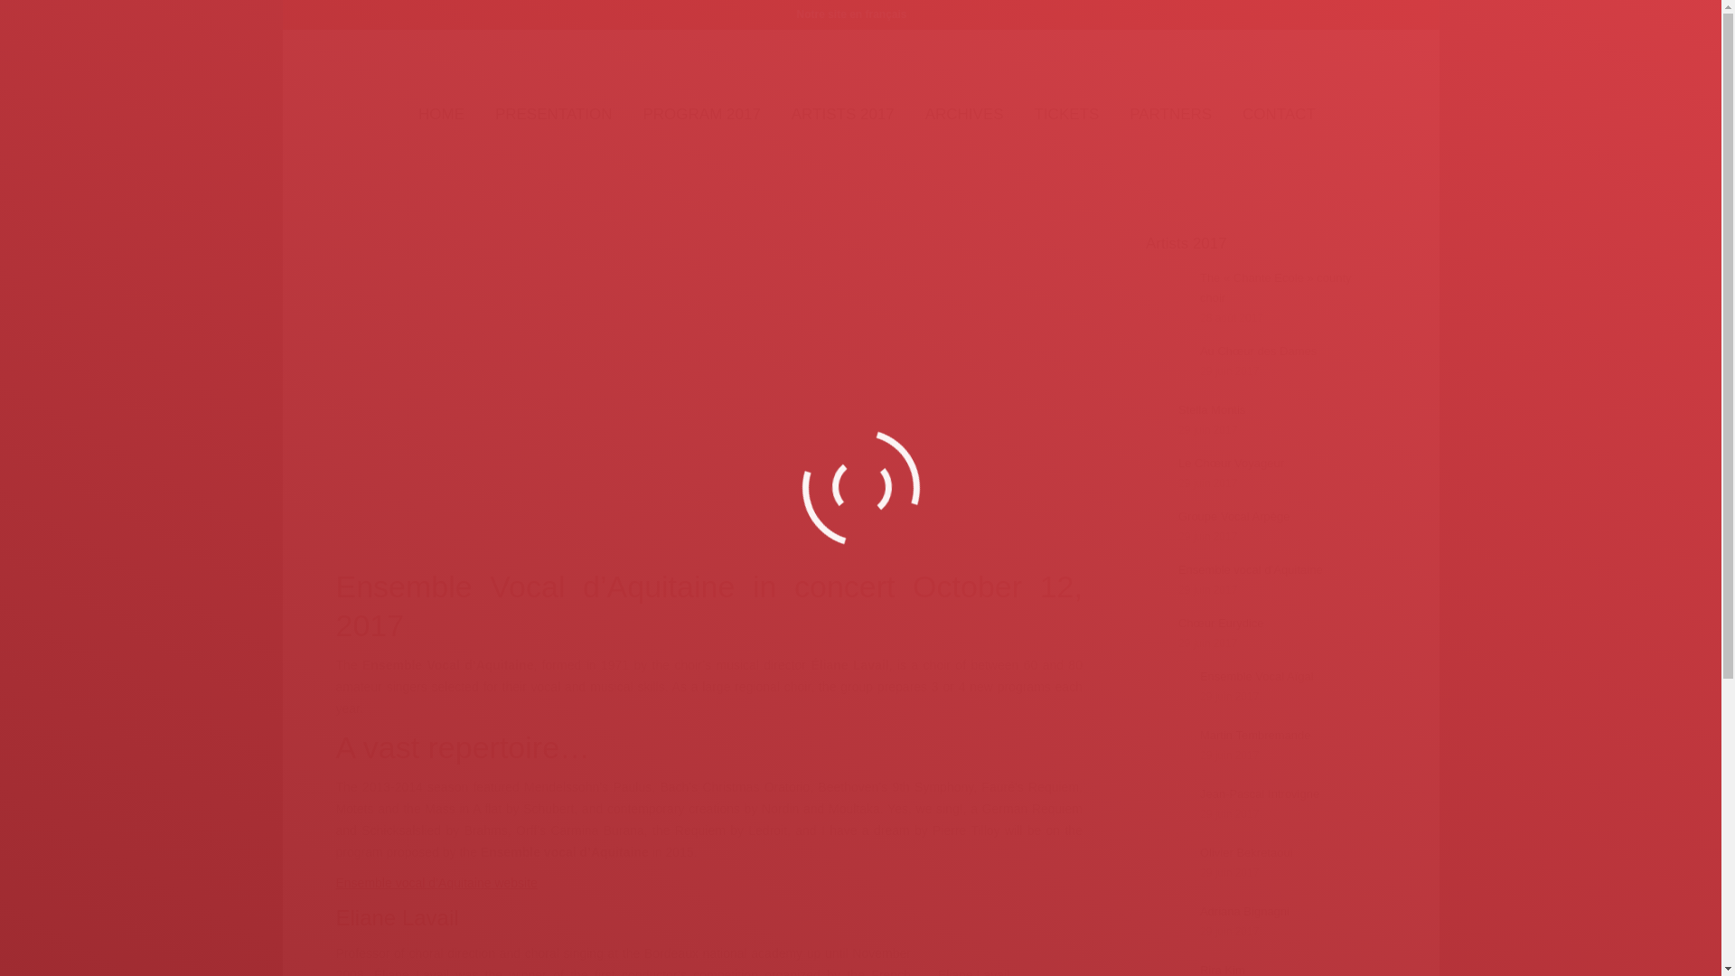  I want to click on TICKETS, so click(1066, 115).